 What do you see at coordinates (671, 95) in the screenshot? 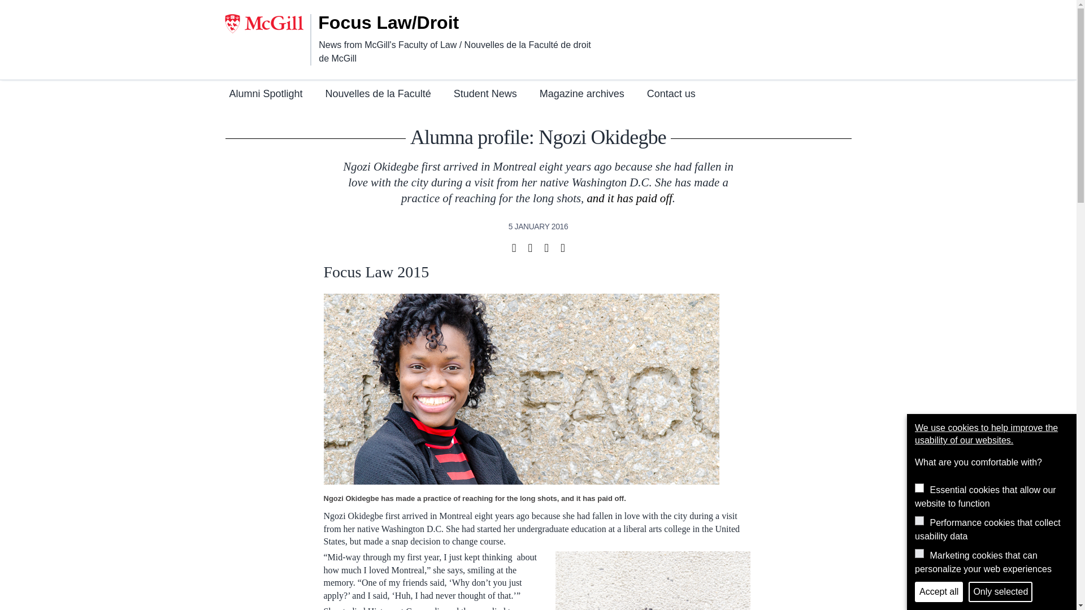
I see `Contact us` at bounding box center [671, 95].